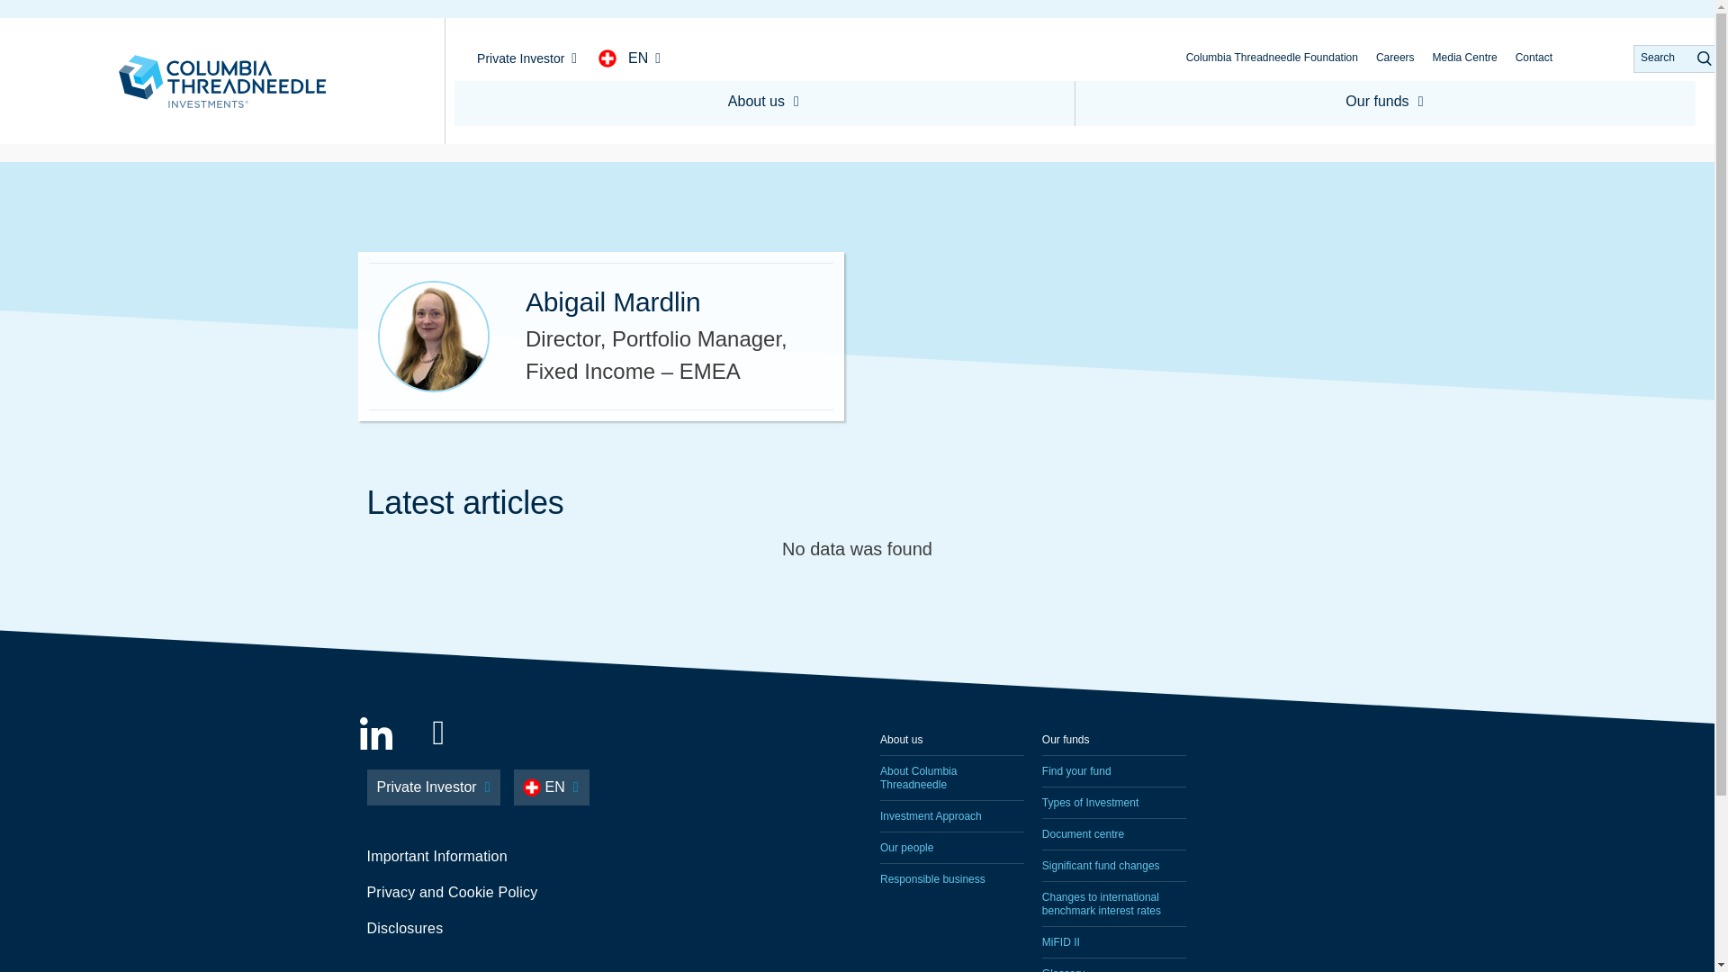 This screenshot has width=1728, height=972. Describe the element at coordinates (1384, 103) in the screenshot. I see `Our funds` at that location.